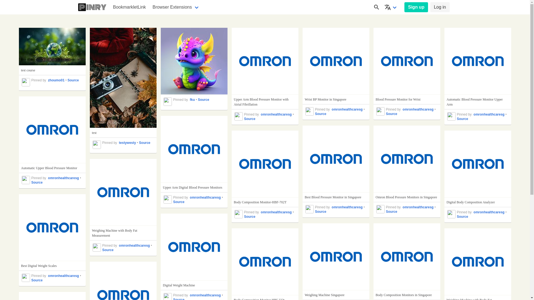 This screenshot has height=300, width=534. I want to click on omronhealthcaresg, so click(277, 114).